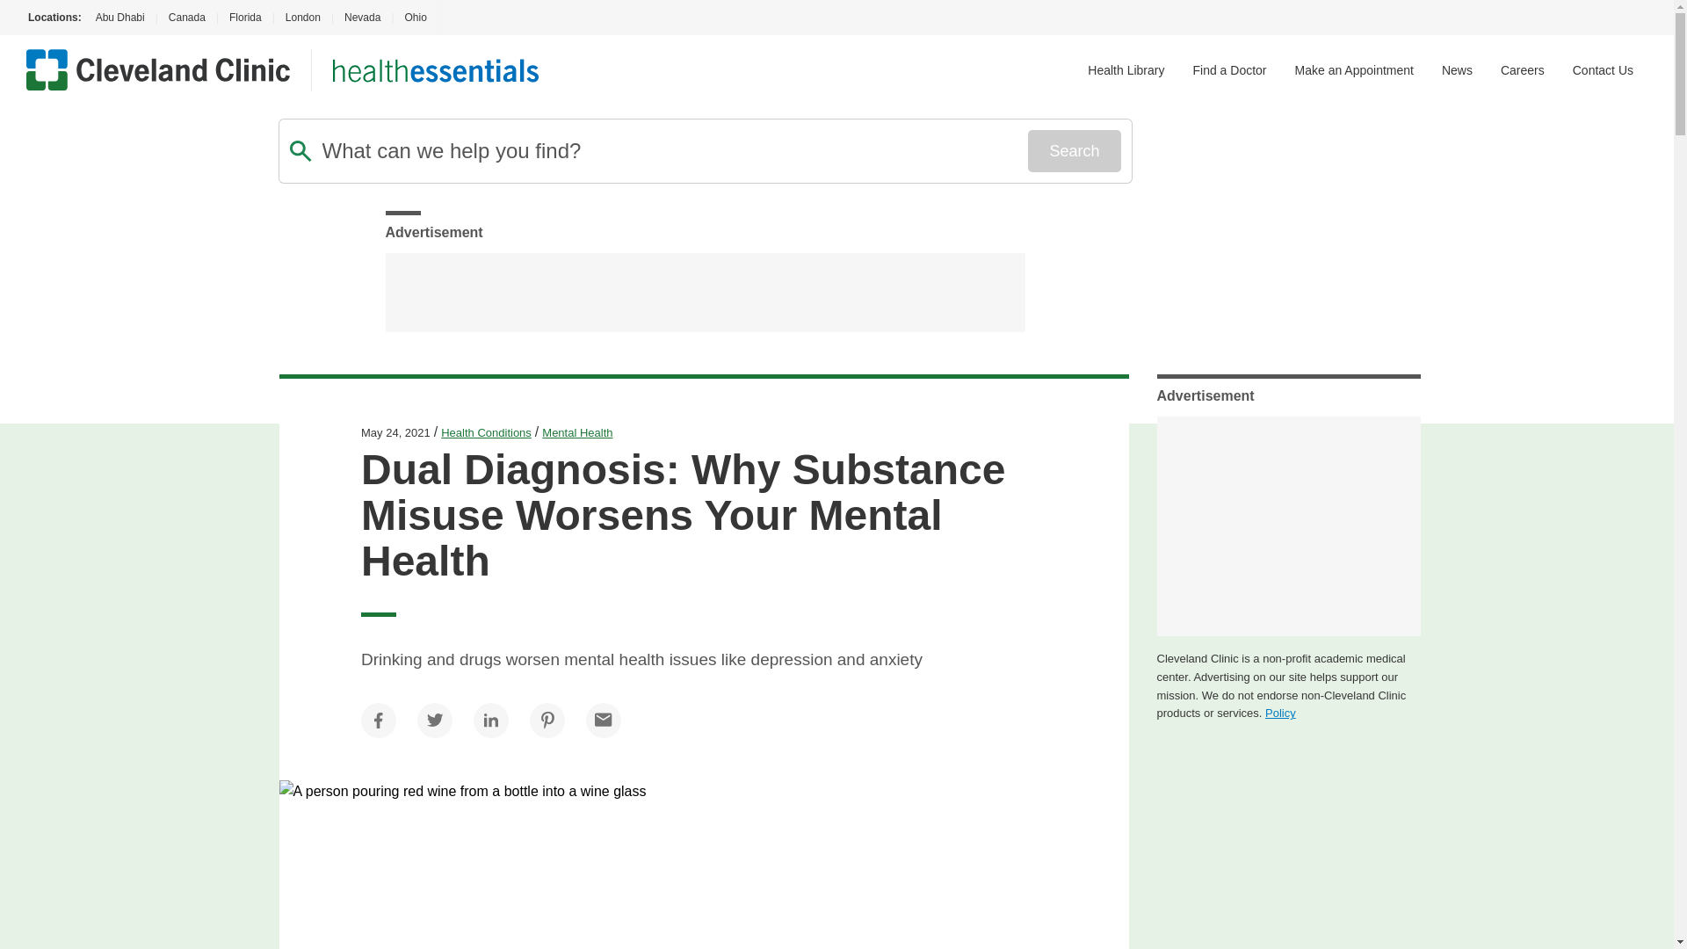  What do you see at coordinates (302, 18) in the screenshot?
I see `London` at bounding box center [302, 18].